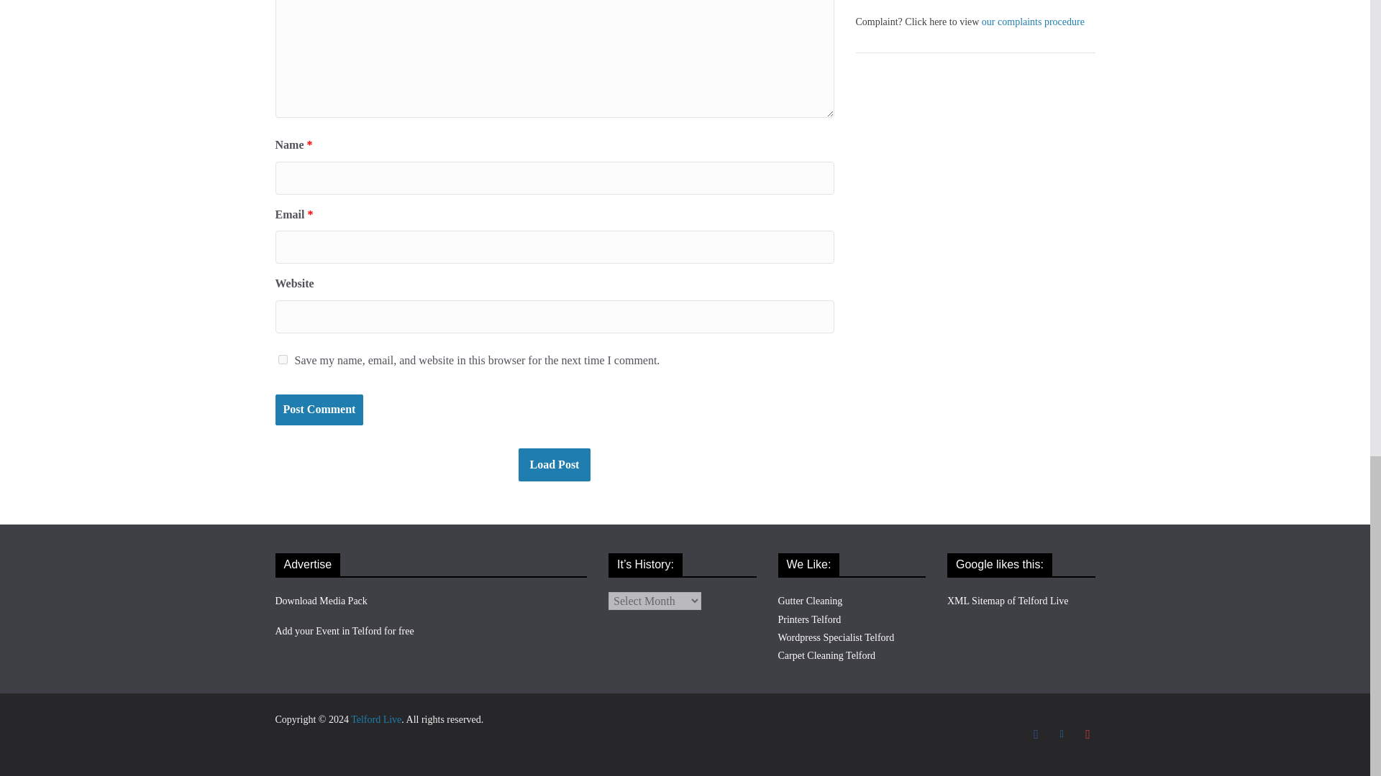  I want to click on Load Post, so click(555, 464).